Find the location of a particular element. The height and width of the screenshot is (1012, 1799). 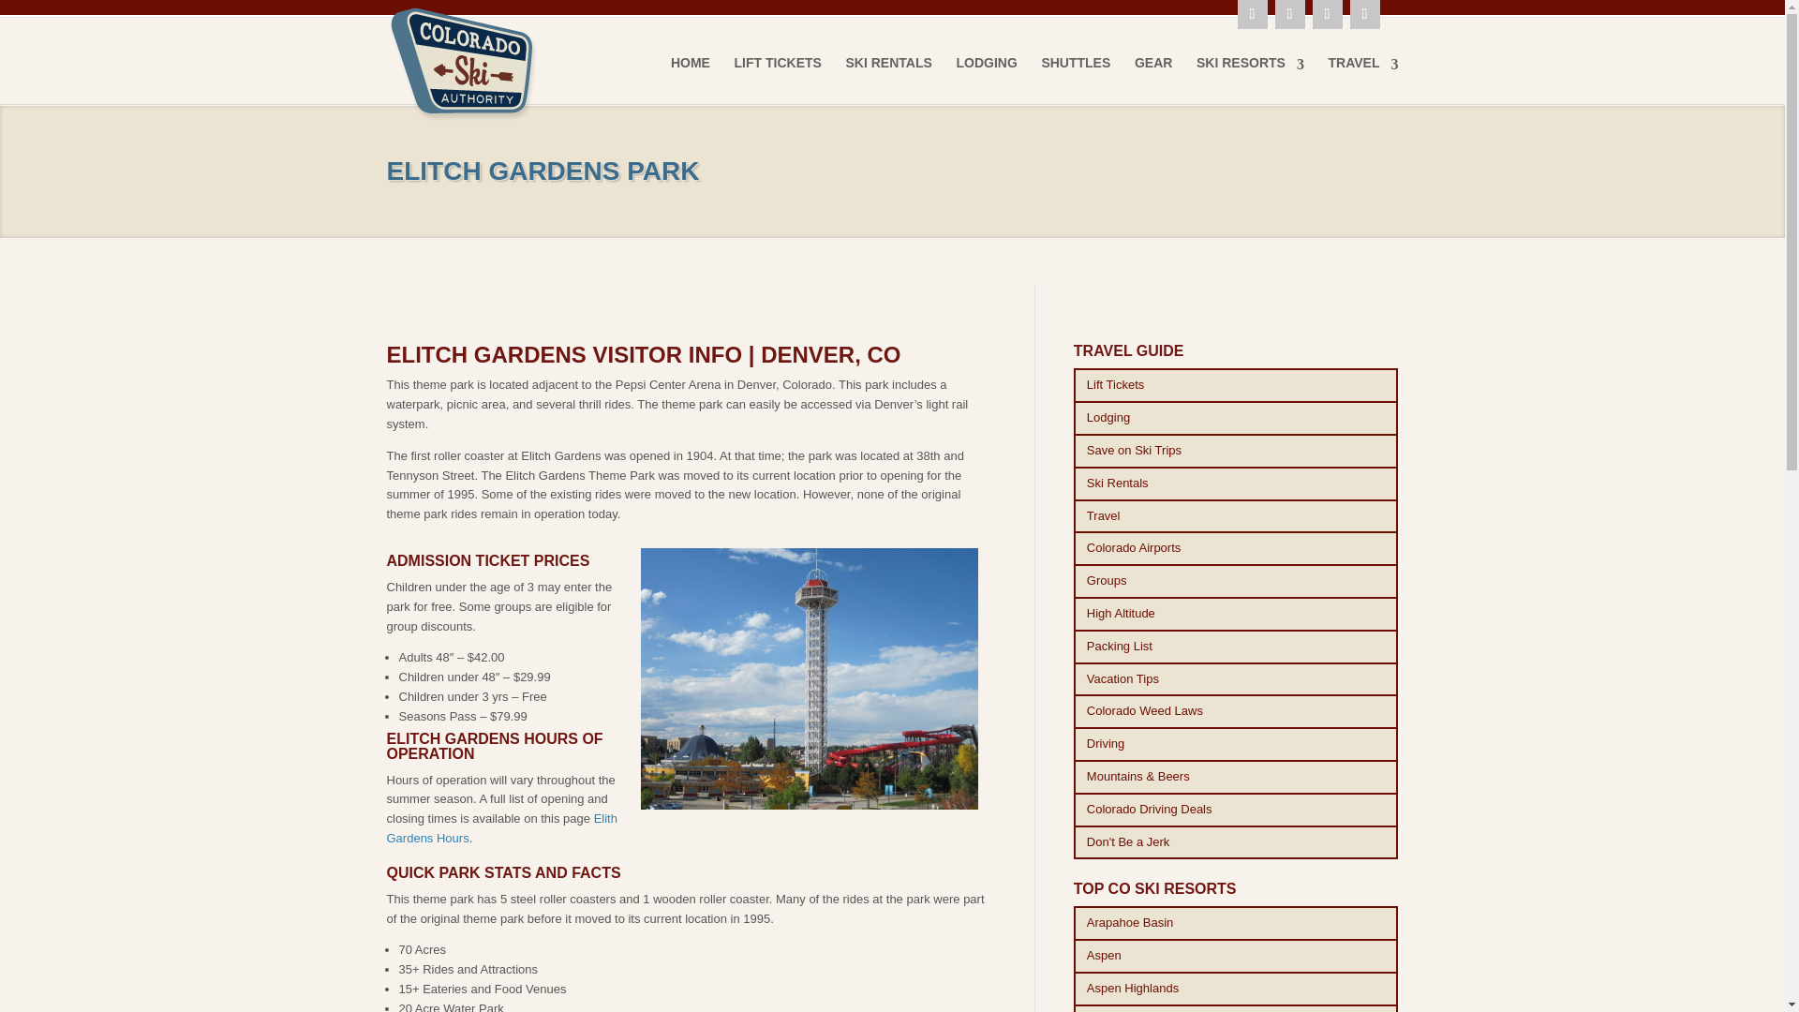

Driving is located at coordinates (1237, 744).